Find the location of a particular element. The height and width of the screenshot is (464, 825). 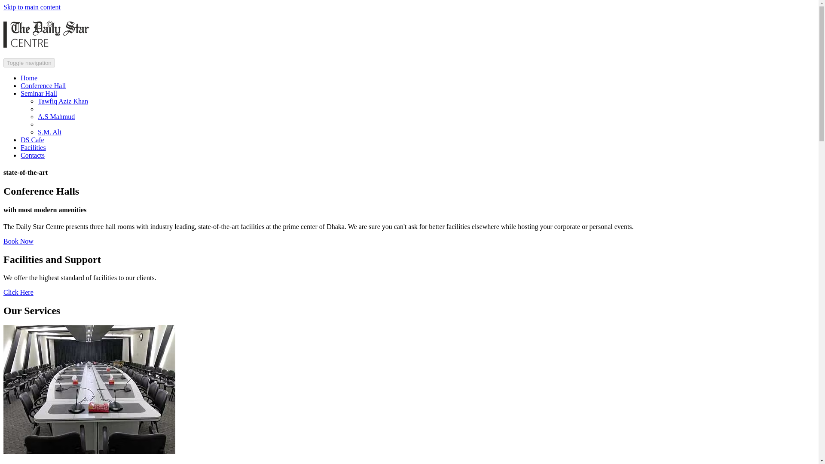

Book Now is located at coordinates (18, 241).